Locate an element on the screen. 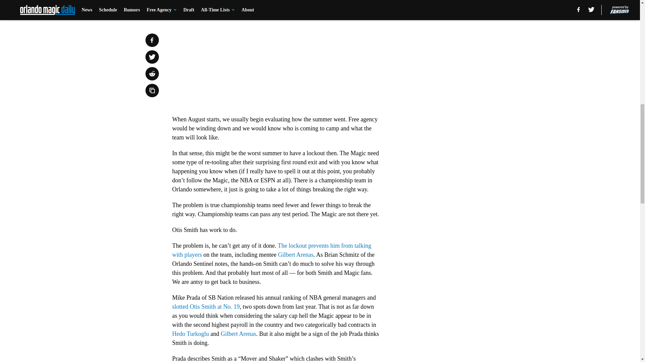 The image size is (645, 362). The lockout prevents him from talking with players is located at coordinates (271, 250).